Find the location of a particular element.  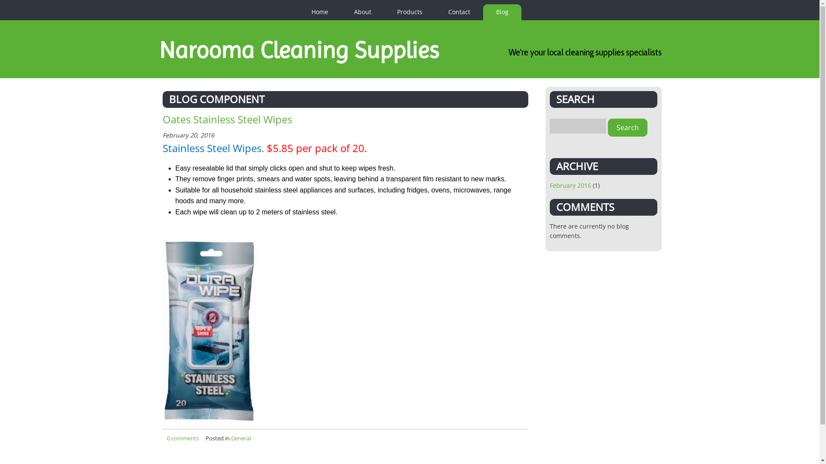

General is located at coordinates (240, 438).